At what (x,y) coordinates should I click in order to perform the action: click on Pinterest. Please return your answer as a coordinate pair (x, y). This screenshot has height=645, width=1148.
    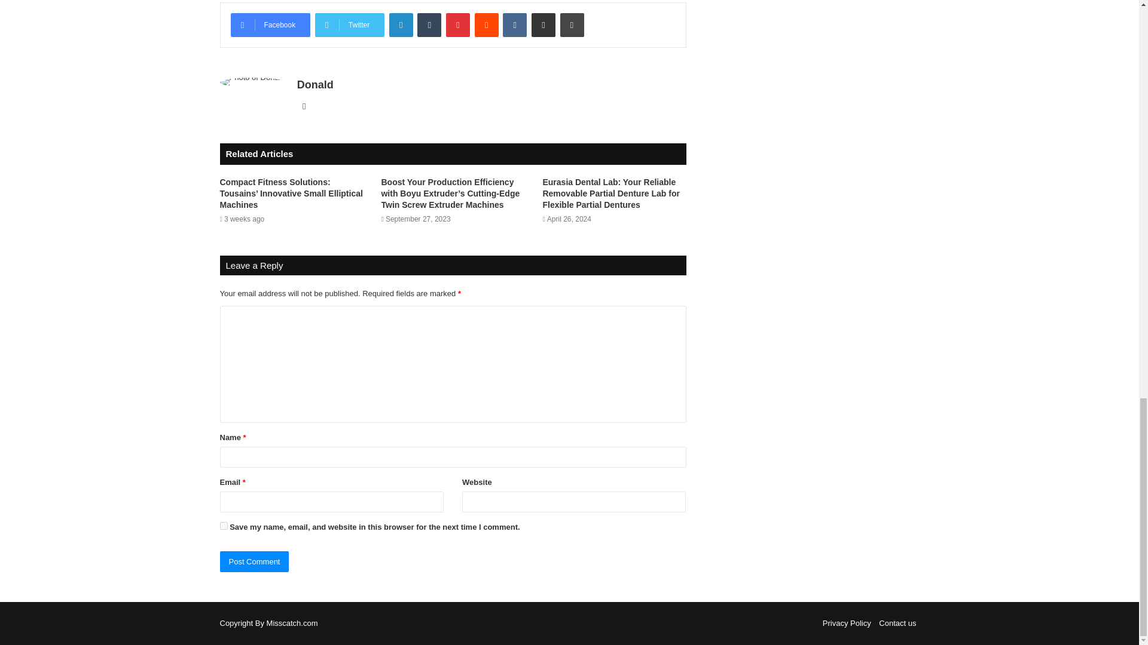
    Looking at the image, I should click on (458, 24).